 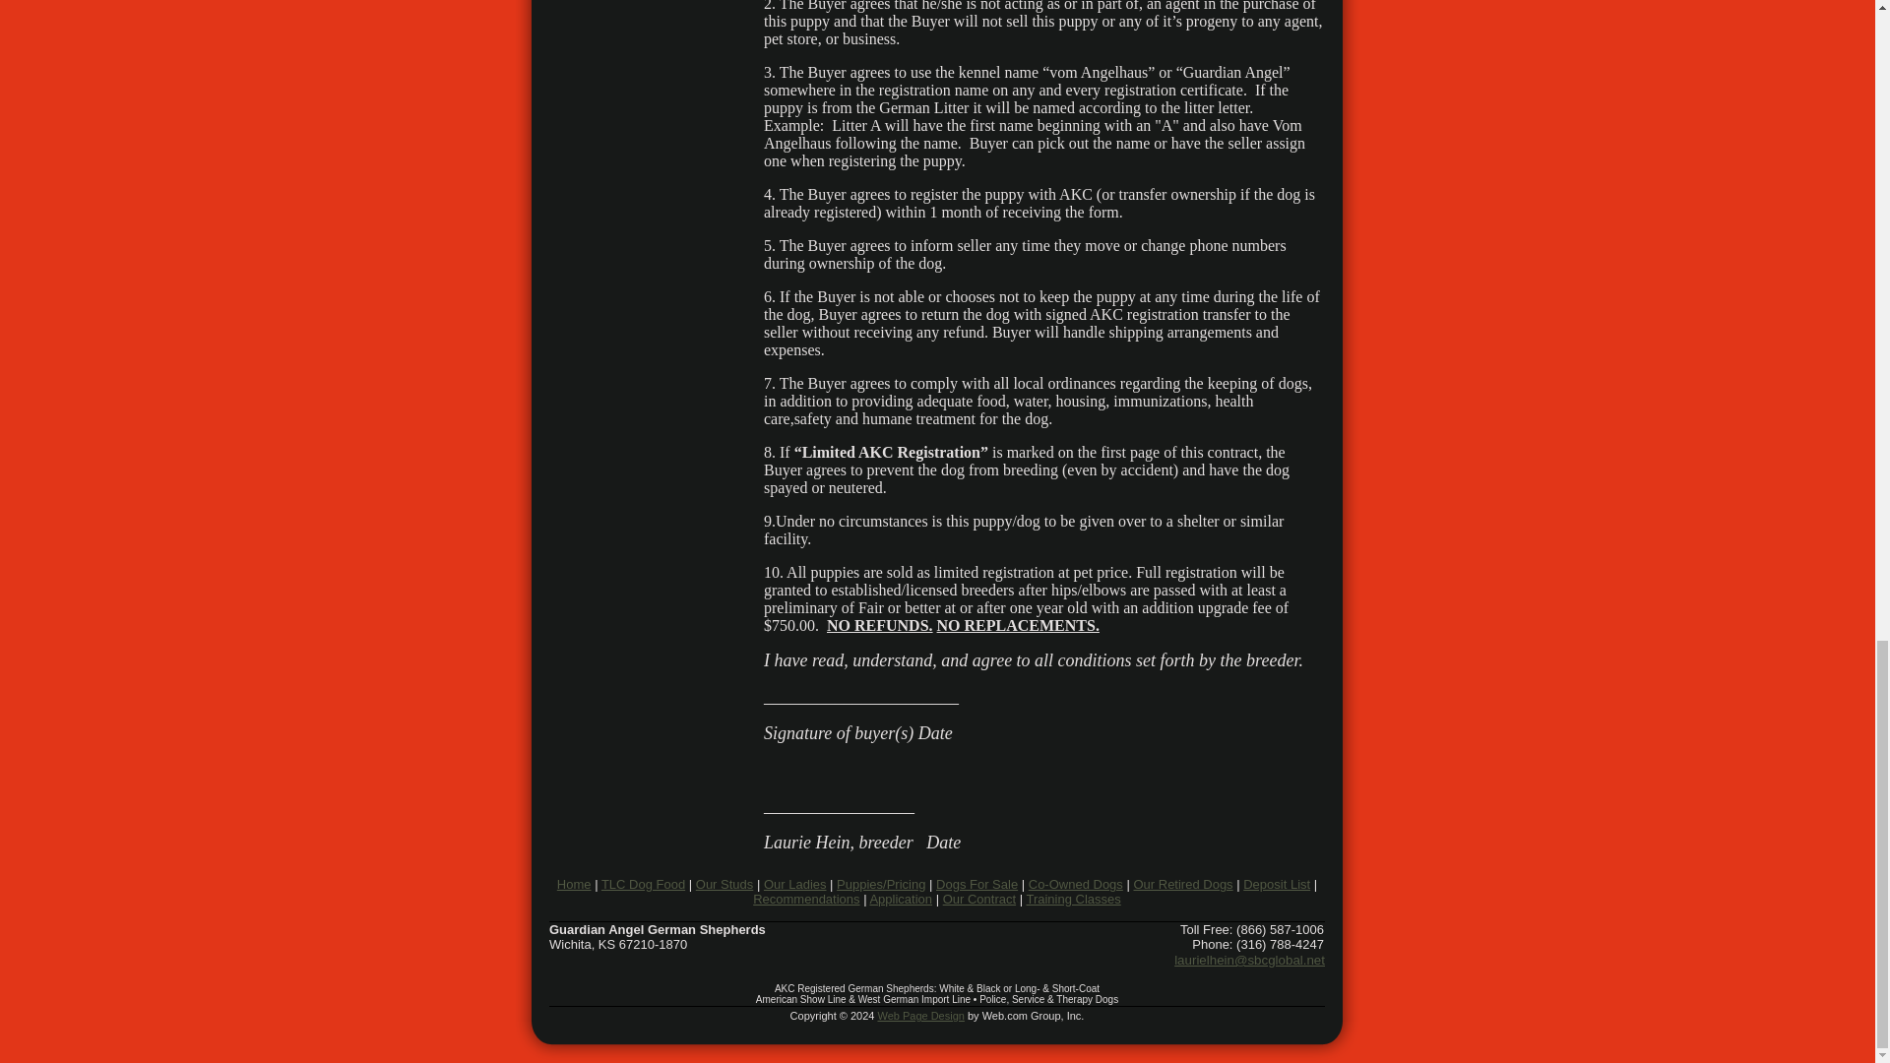 I want to click on Training Classes, so click(x=1073, y=900).